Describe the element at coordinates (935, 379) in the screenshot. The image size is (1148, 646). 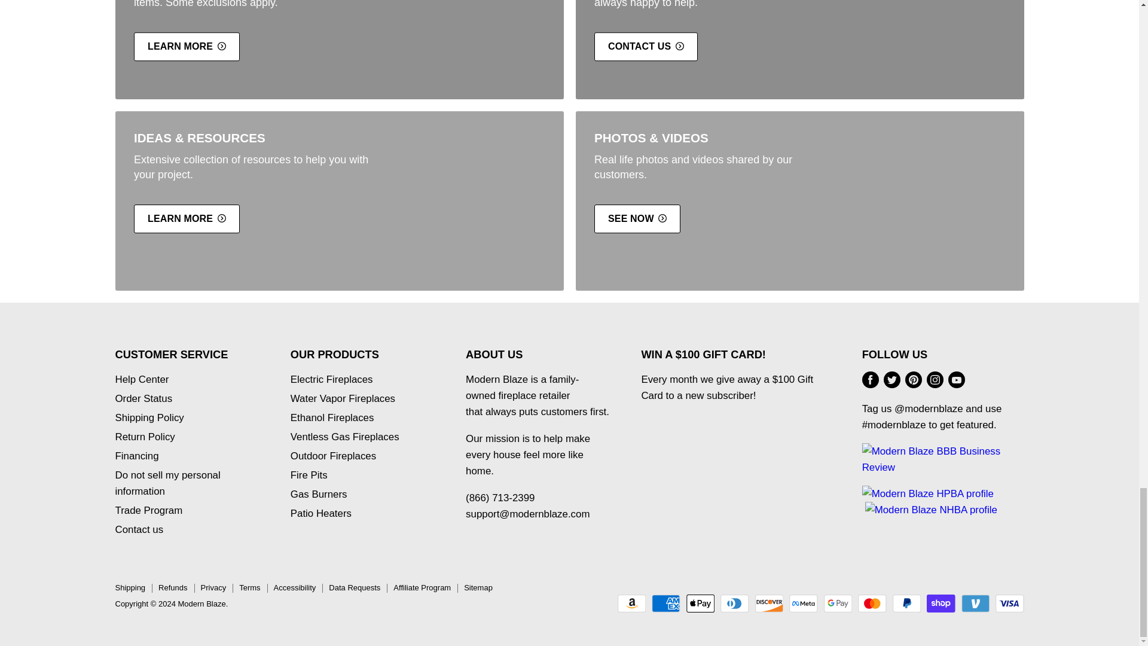
I see `Instagram` at that location.